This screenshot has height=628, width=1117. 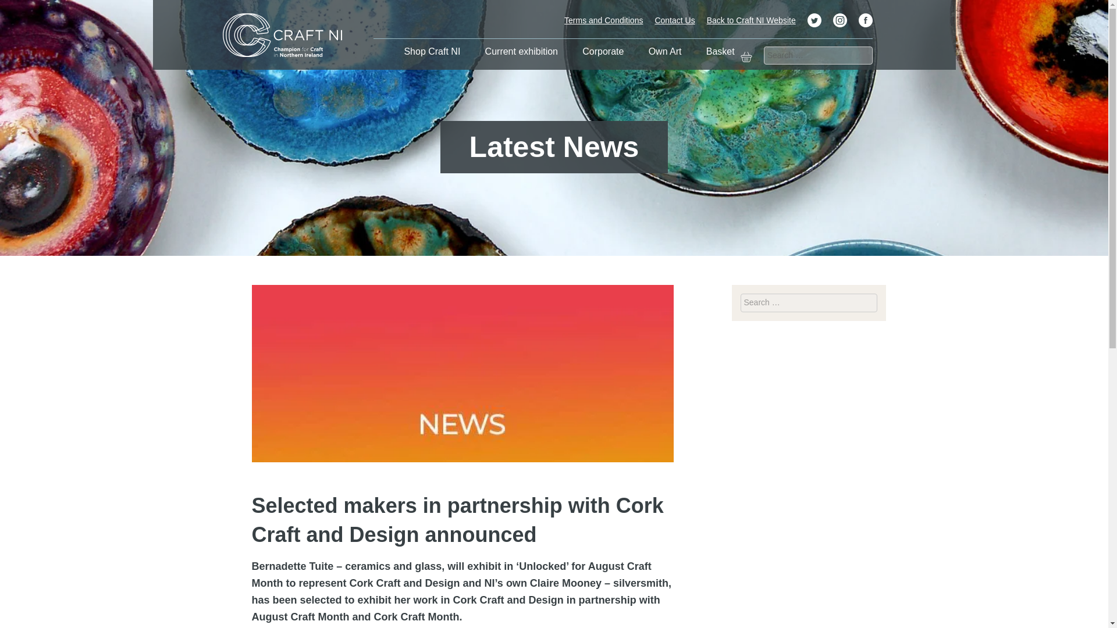 I want to click on Go, so click(x=884, y=296).